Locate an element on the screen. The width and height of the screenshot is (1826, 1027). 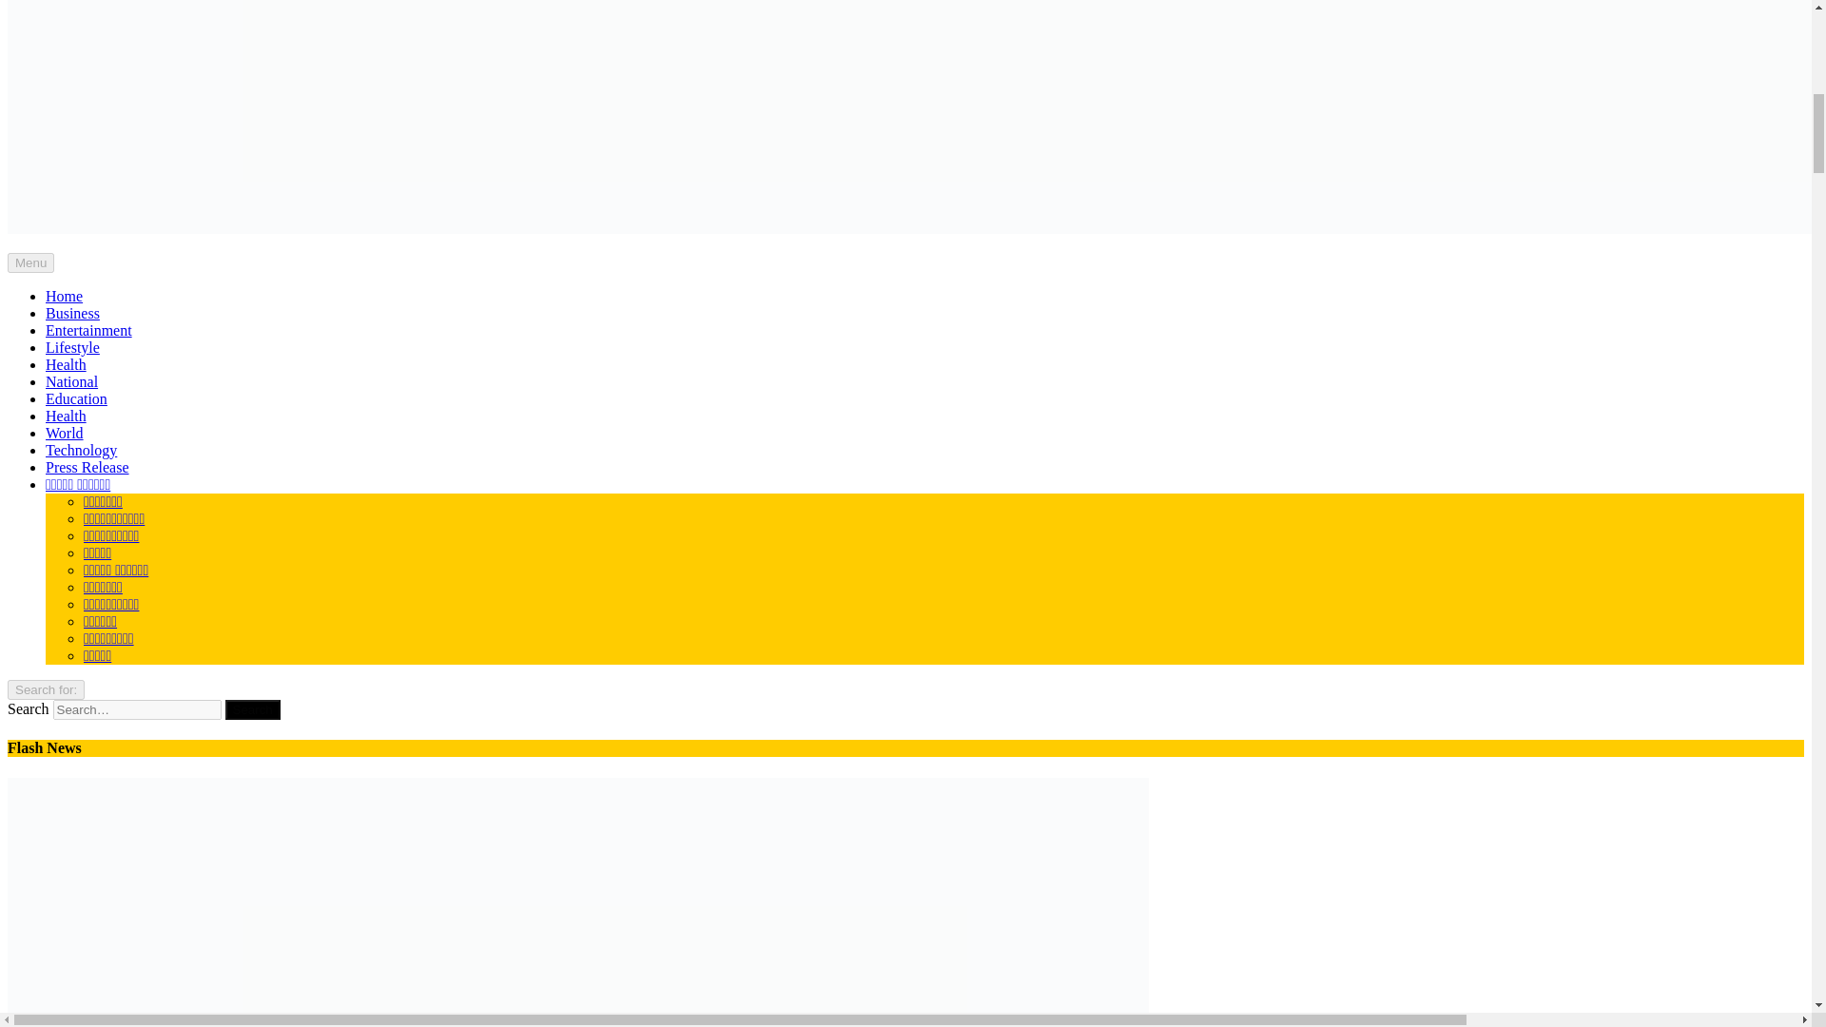
Press Release is located at coordinates (87, 467).